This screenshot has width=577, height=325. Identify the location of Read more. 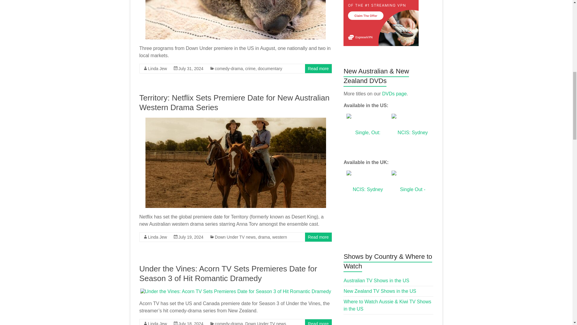
(319, 69).